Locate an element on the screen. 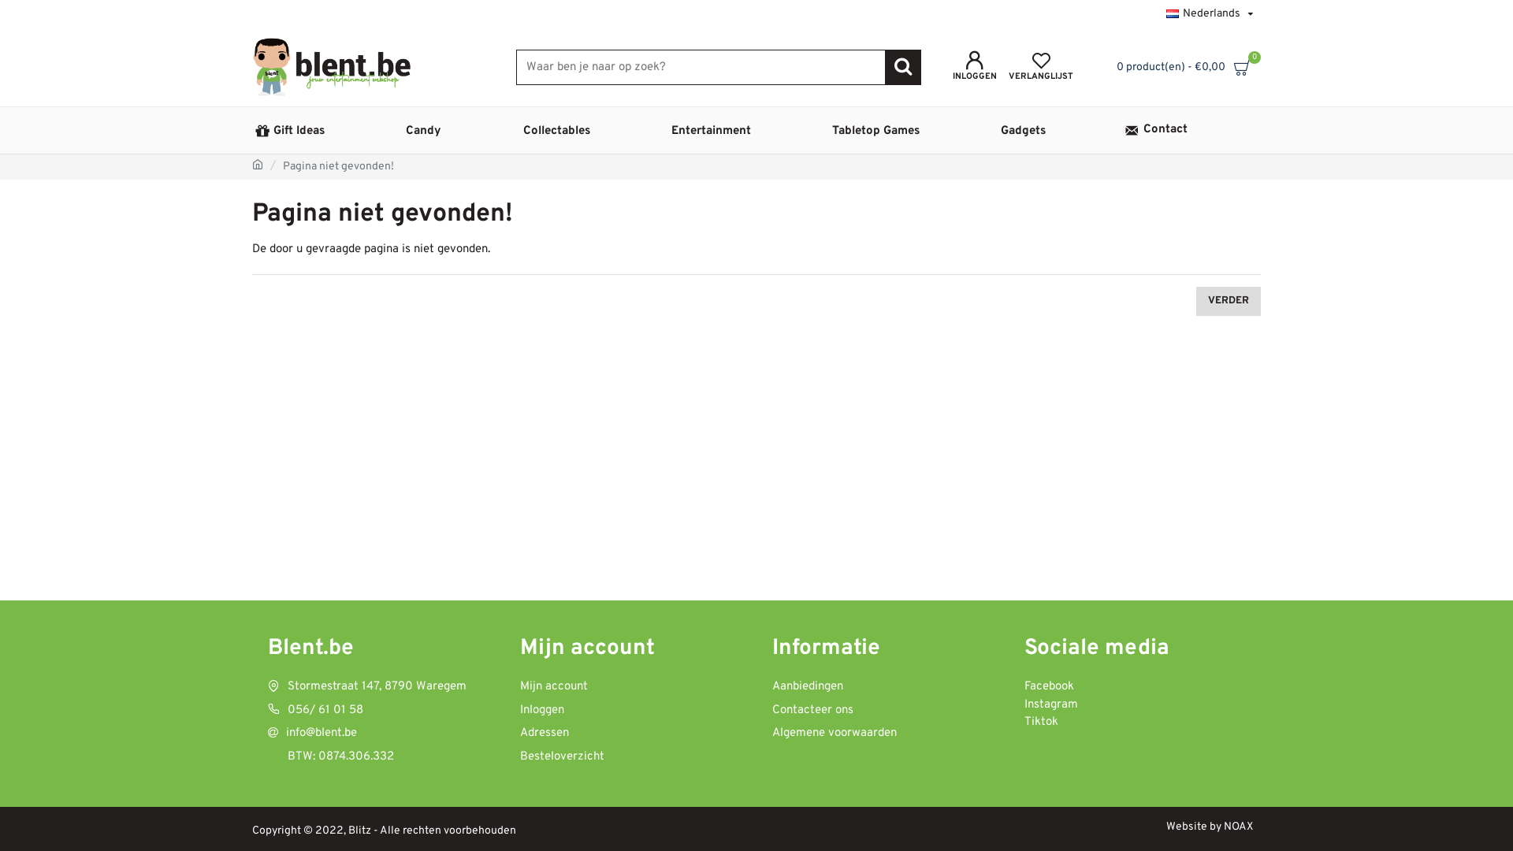 The image size is (1513, 851). Aanbiedingen is located at coordinates (807, 690).